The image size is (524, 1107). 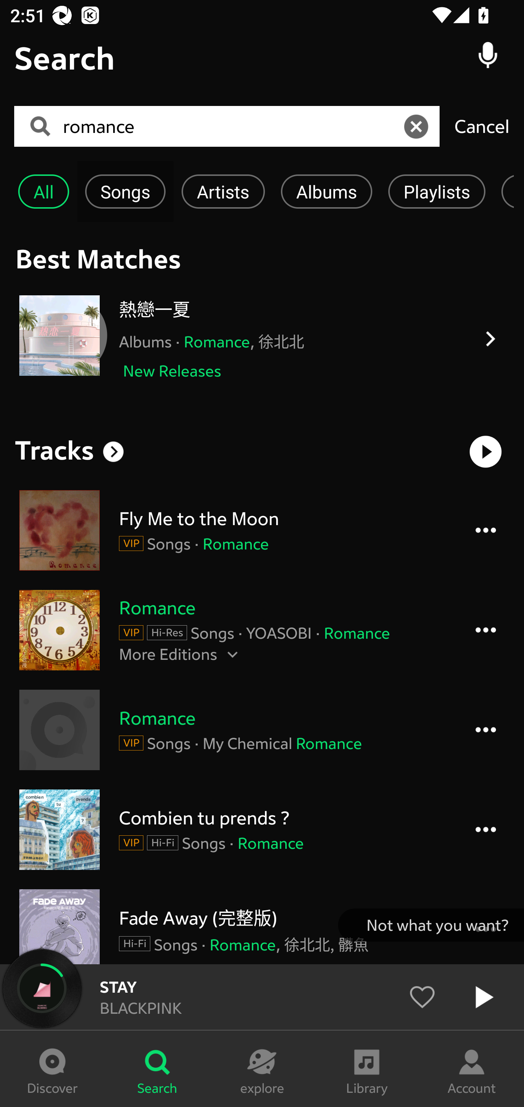 I want to click on Romance VIP Songs · My Chemical Romance, so click(x=262, y=730).